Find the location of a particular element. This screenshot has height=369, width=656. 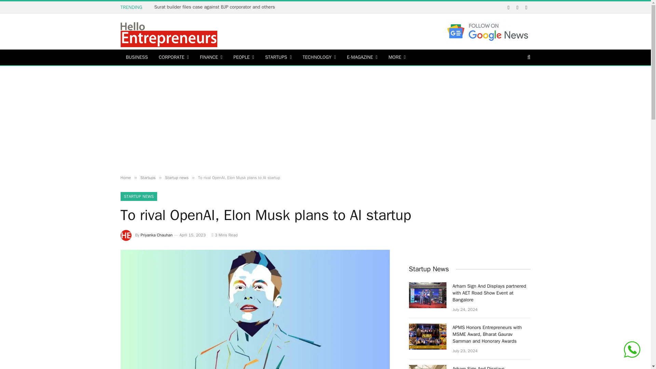

Hello Entrepreneurs is located at coordinates (168, 32).